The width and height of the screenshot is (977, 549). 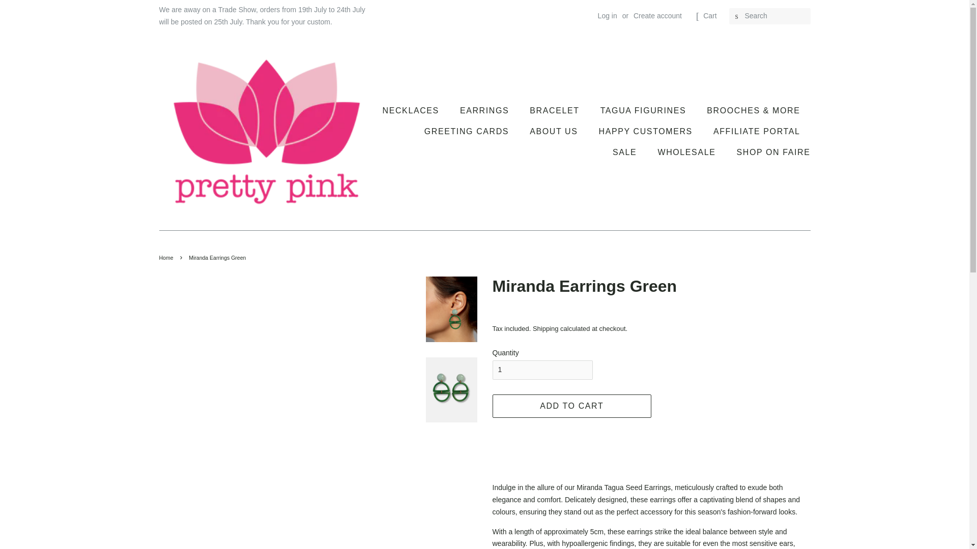 I want to click on 1, so click(x=542, y=370).